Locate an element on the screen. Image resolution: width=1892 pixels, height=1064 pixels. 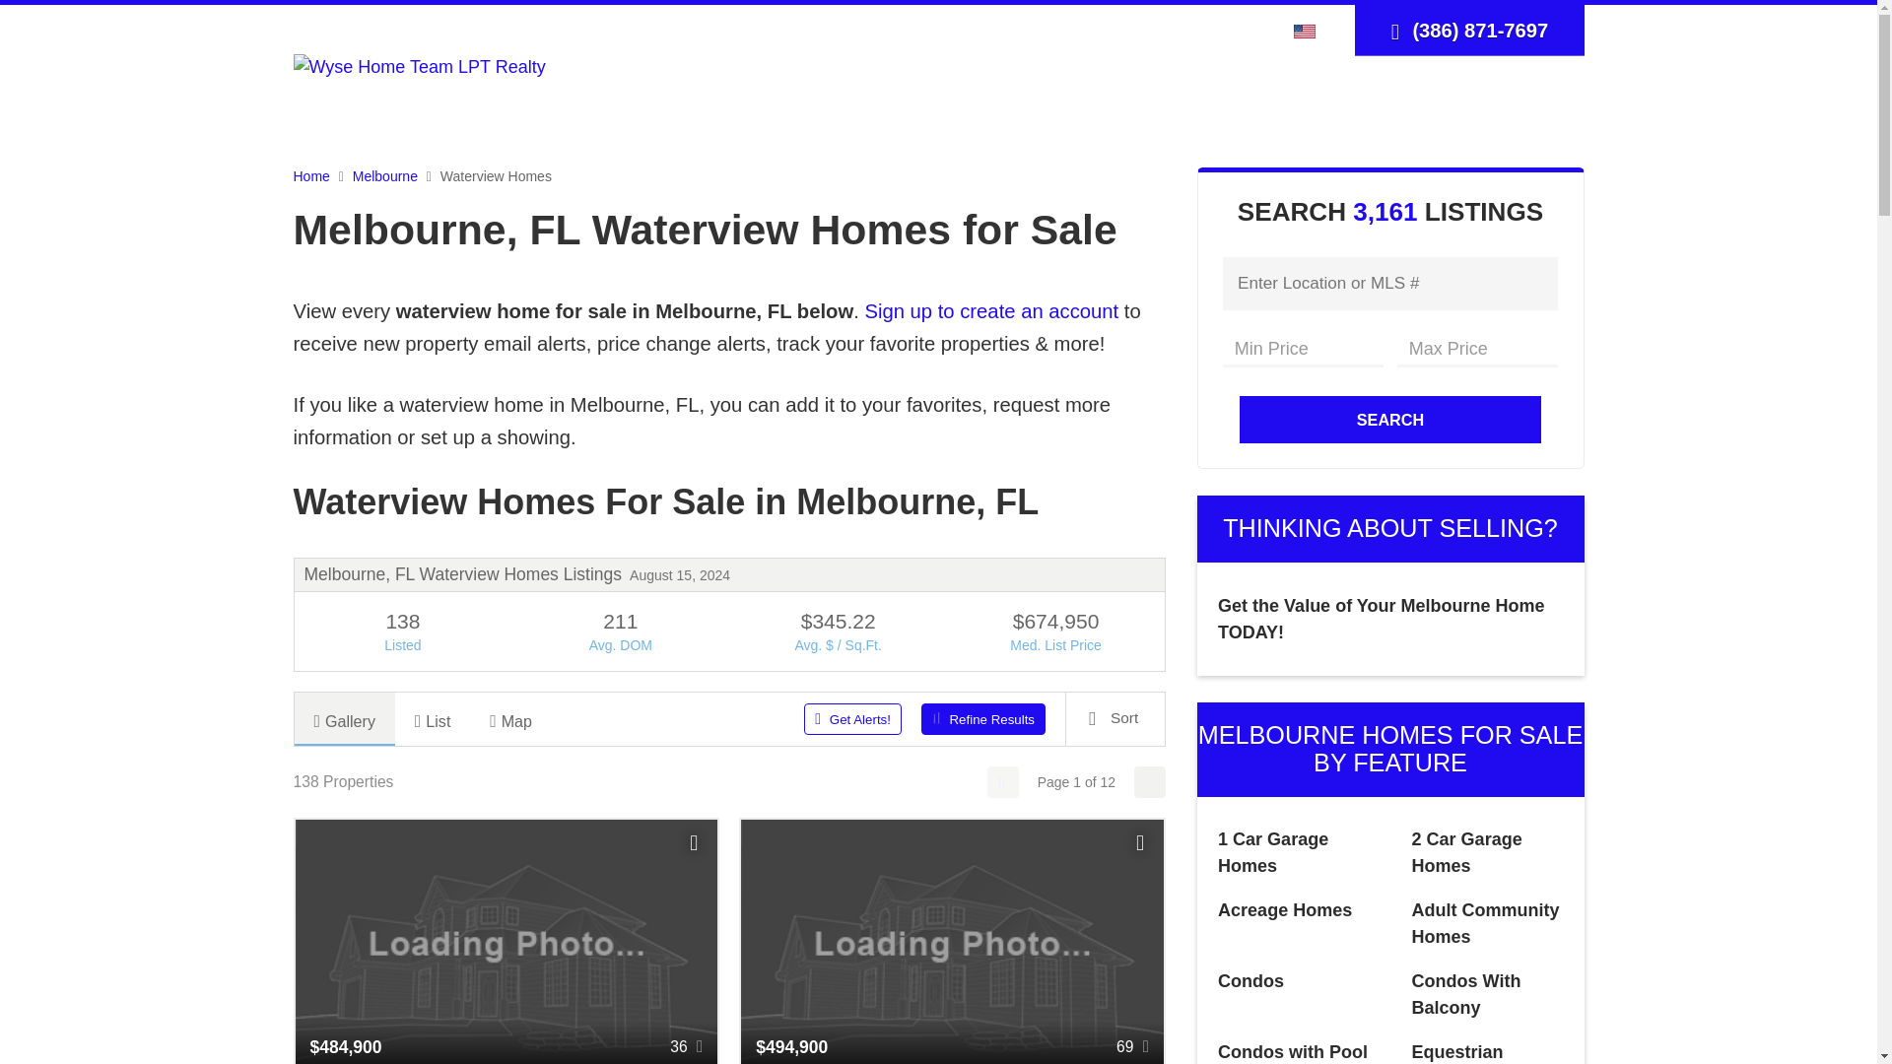
SELLERS is located at coordinates (1050, 100).